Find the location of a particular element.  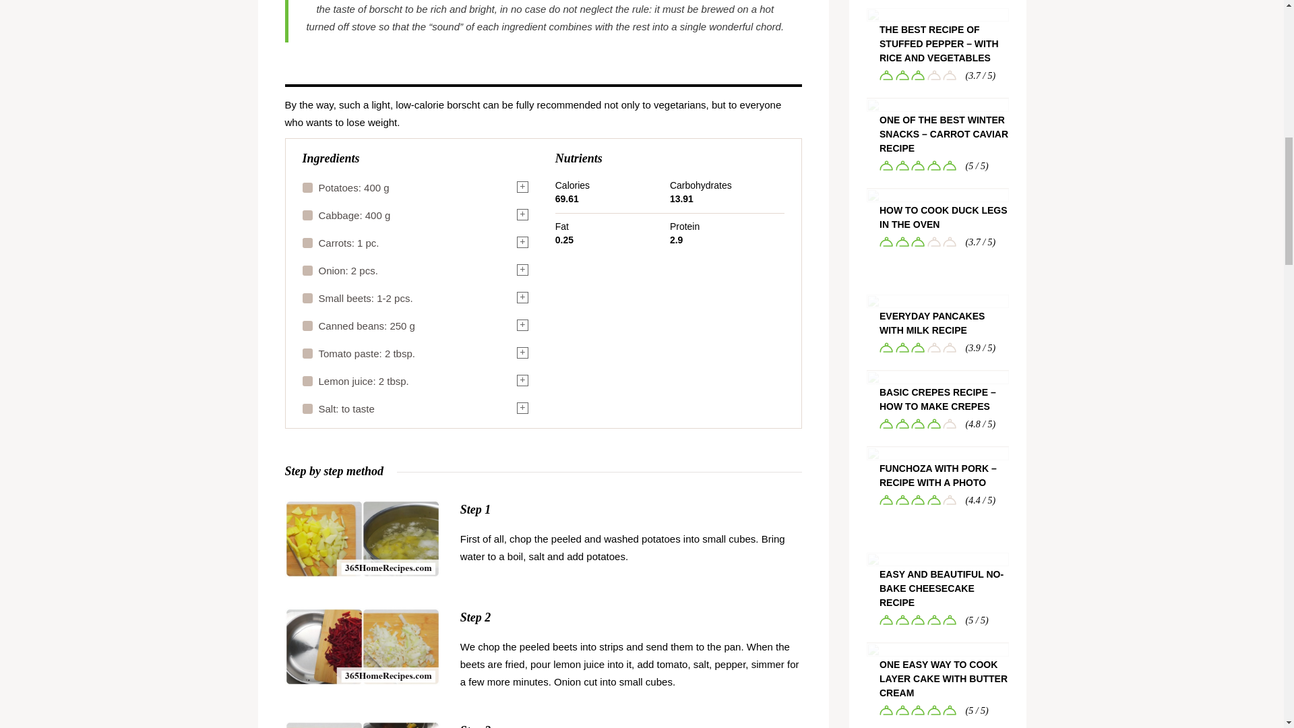

on is located at coordinates (306, 243).